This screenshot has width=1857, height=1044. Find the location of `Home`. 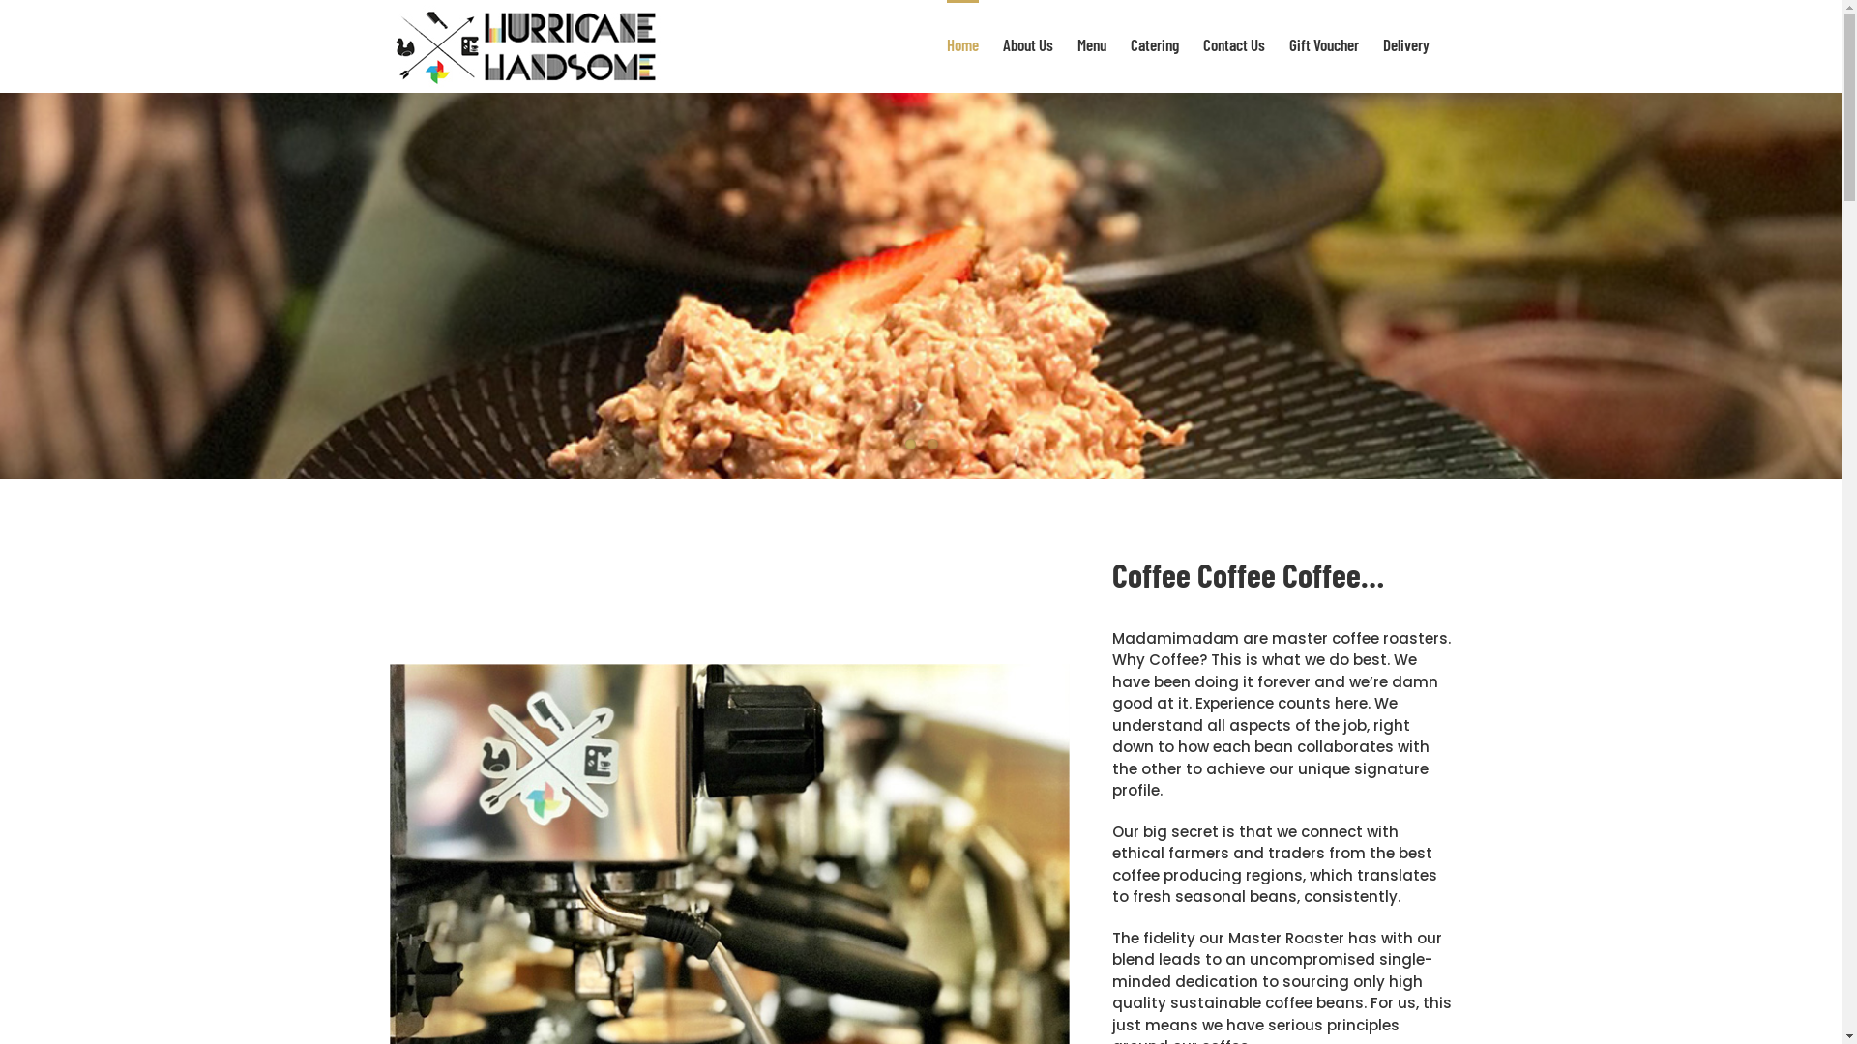

Home is located at coordinates (961, 43).